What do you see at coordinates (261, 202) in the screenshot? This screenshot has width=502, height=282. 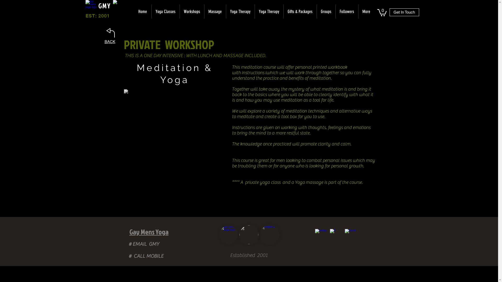 I see `Embedded Content` at bounding box center [261, 202].